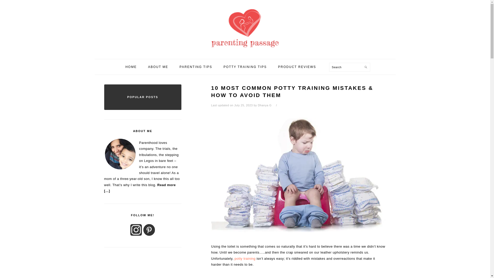  Describe the element at coordinates (196, 67) in the screenshot. I see `PARENTING TIPS` at that location.